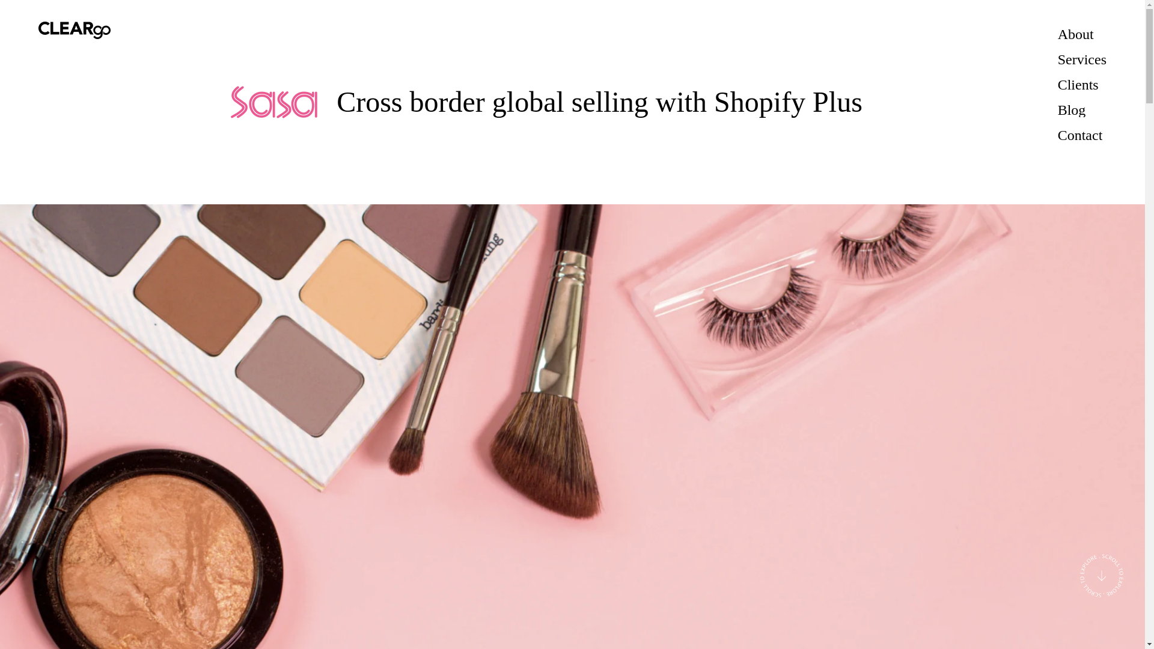 This screenshot has width=1154, height=649. What do you see at coordinates (274, 102) in the screenshot?
I see `sasa-logo-white1-1-copy-1` at bounding box center [274, 102].